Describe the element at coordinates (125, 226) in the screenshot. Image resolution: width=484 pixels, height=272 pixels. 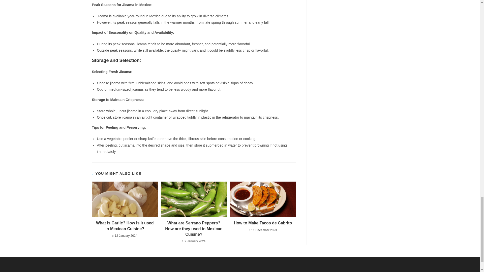
I see `What is Garlic? How is it used in Mexican Cuisine?` at that location.